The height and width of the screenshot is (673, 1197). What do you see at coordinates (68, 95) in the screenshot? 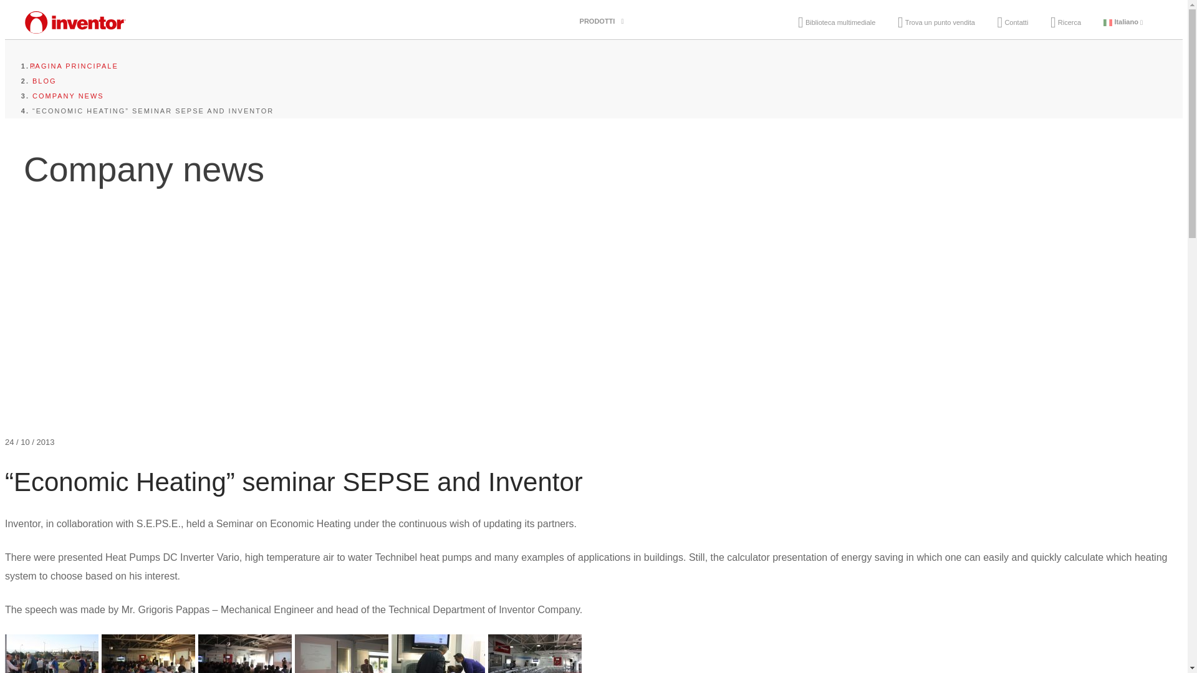
I see `COMPANY NEWS` at bounding box center [68, 95].